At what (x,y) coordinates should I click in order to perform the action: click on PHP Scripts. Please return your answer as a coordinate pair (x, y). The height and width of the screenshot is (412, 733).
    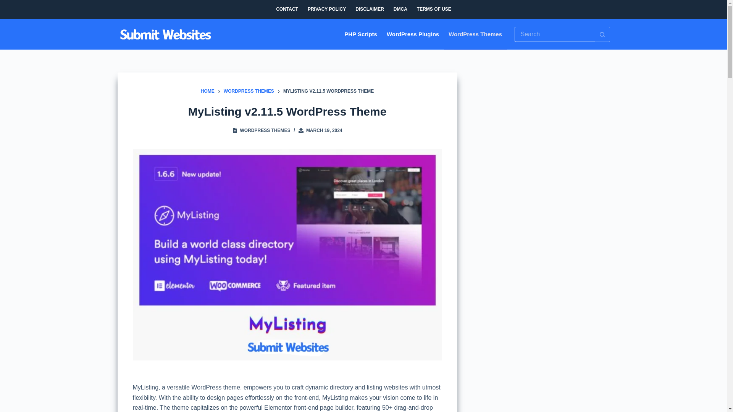
    Looking at the image, I should click on (361, 34).